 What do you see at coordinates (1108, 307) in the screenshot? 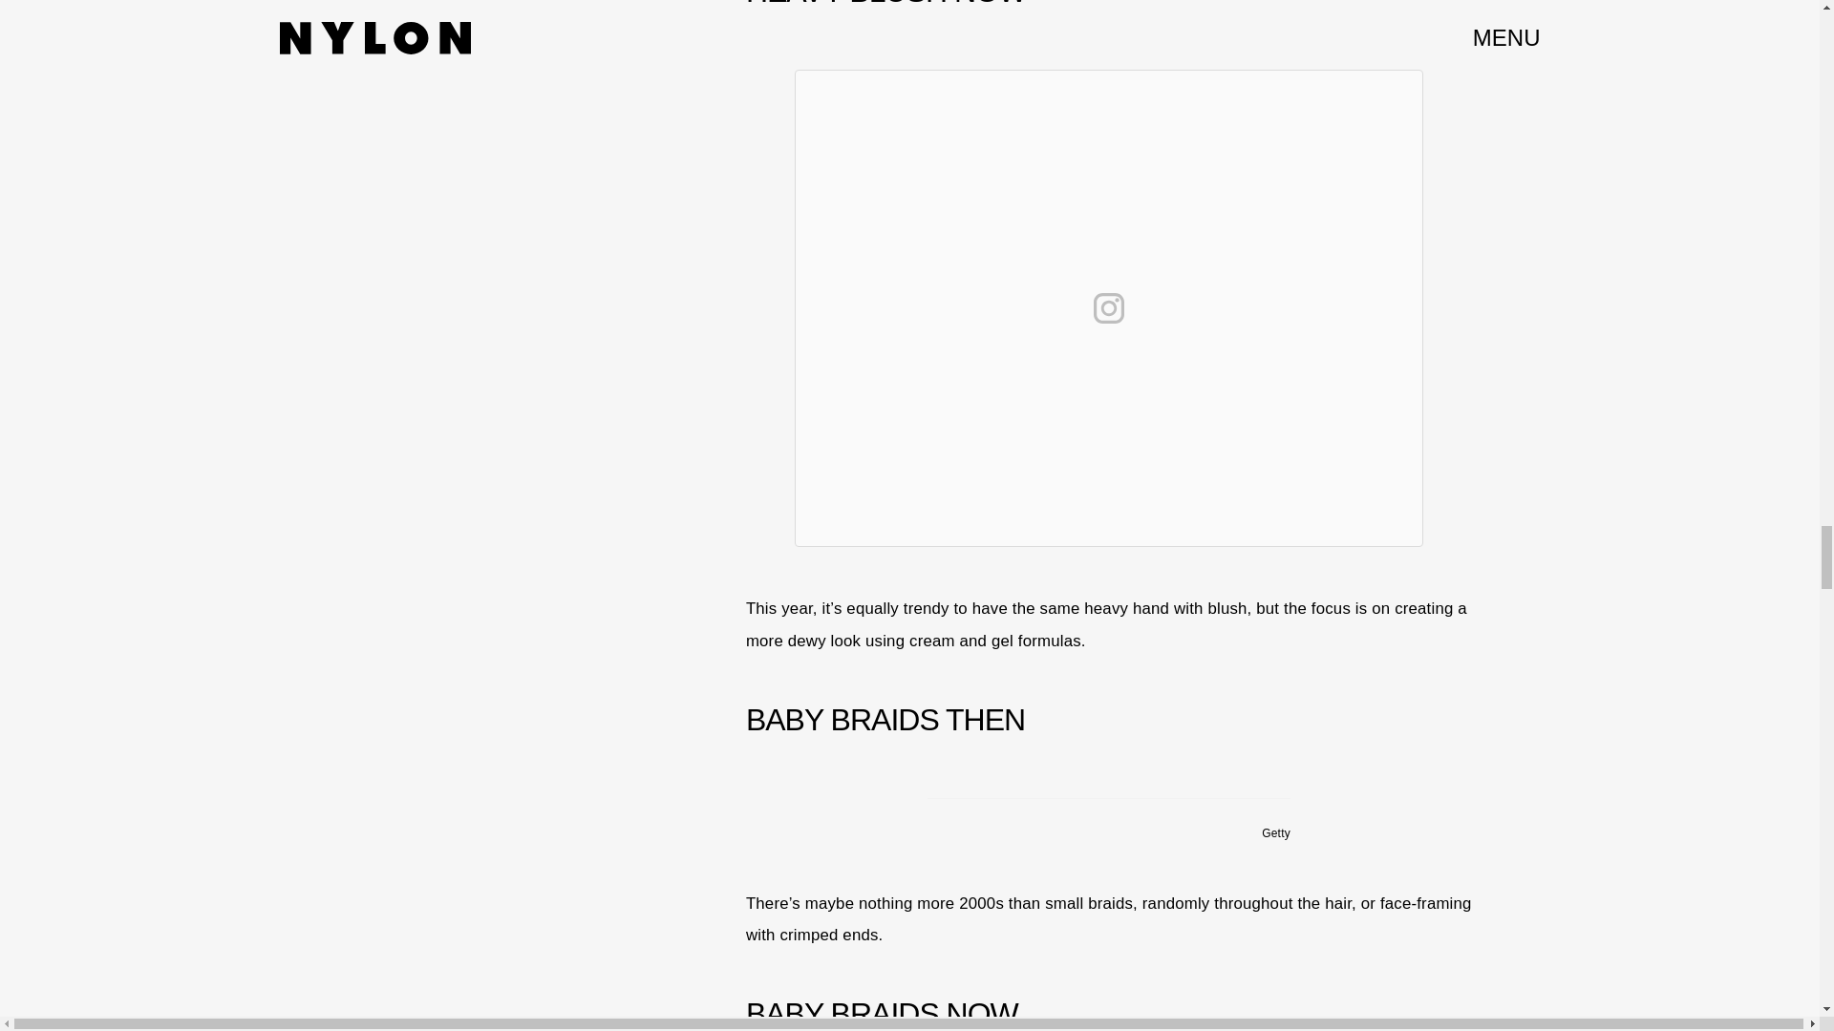
I see `View on Instagram` at bounding box center [1108, 307].